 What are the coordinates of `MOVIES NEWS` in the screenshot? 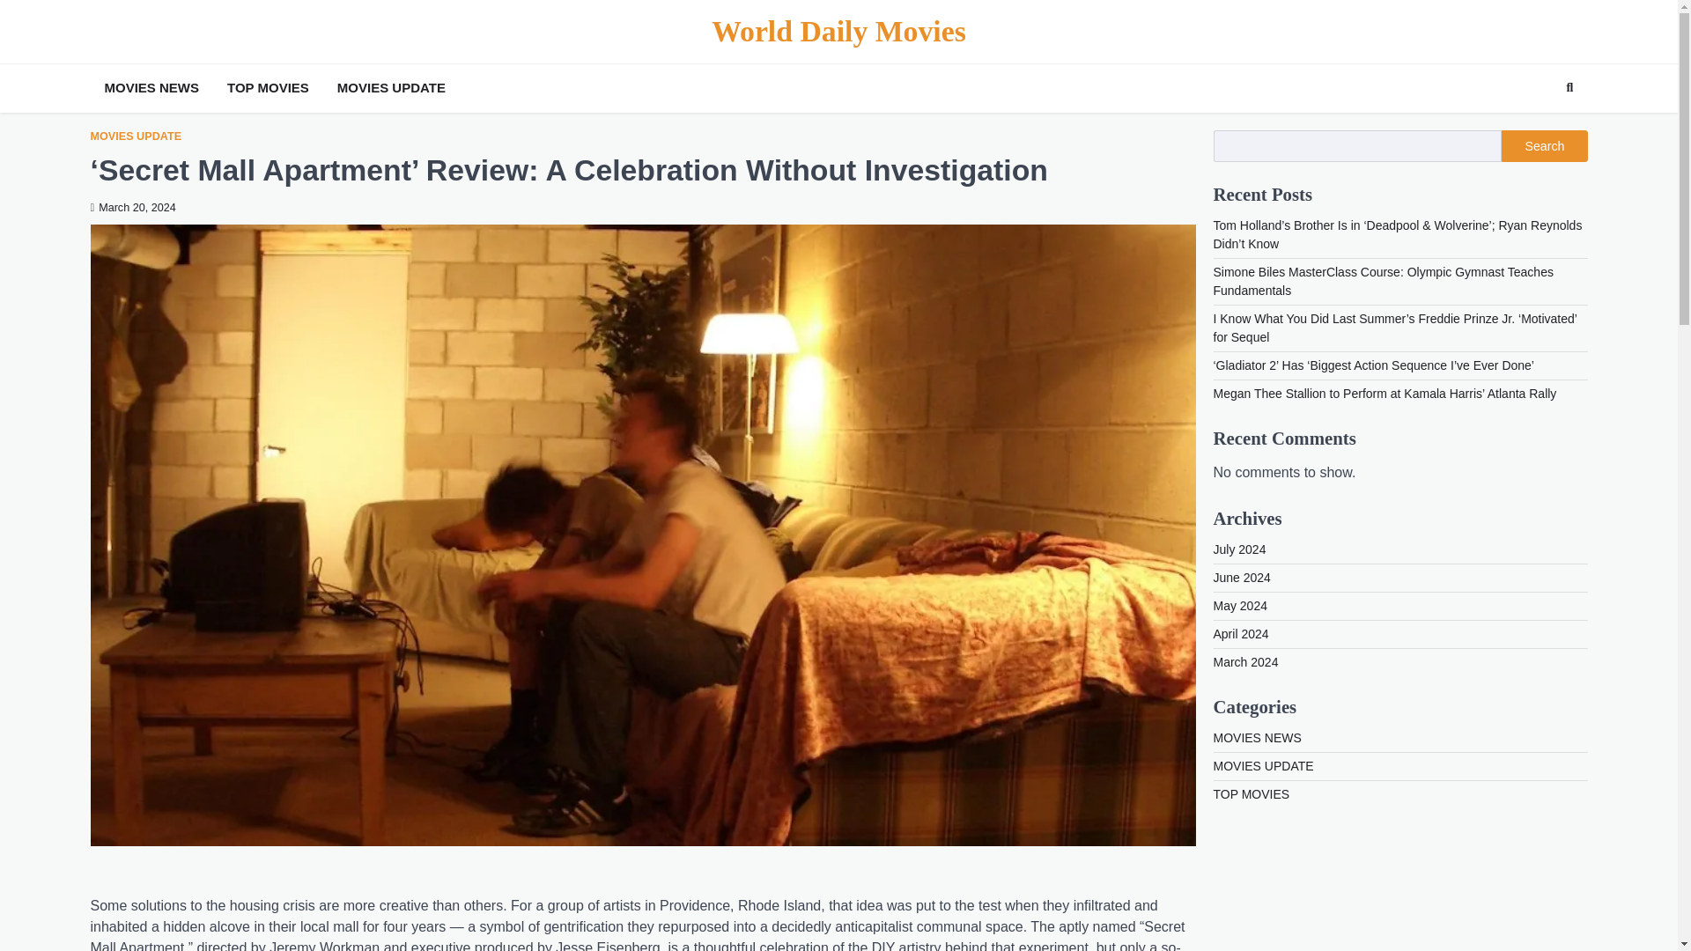 It's located at (151, 88).